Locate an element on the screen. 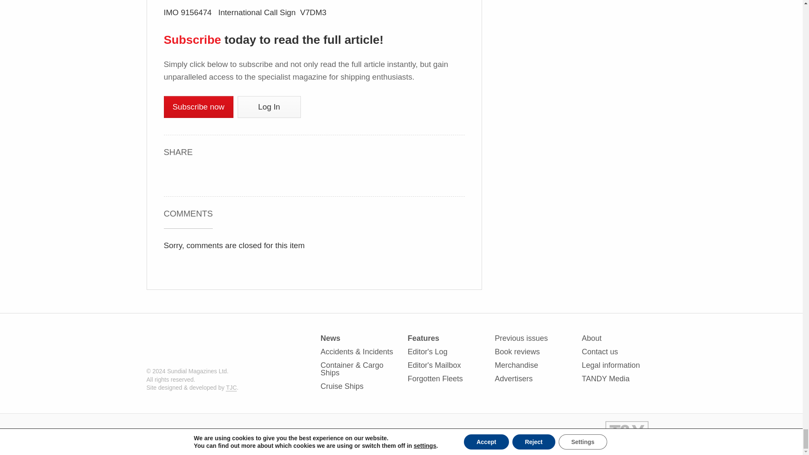 This screenshot has height=455, width=809. Log In is located at coordinates (269, 107).